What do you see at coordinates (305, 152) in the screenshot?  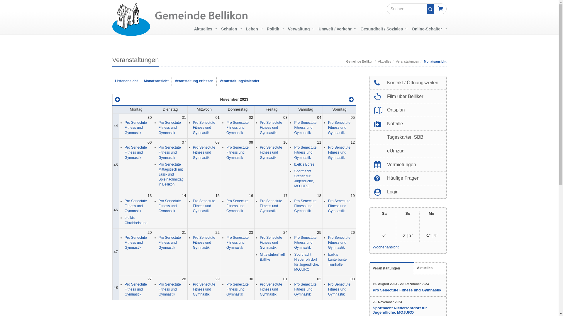 I see `Pro Senectute Fitness und Gymnastik` at bounding box center [305, 152].